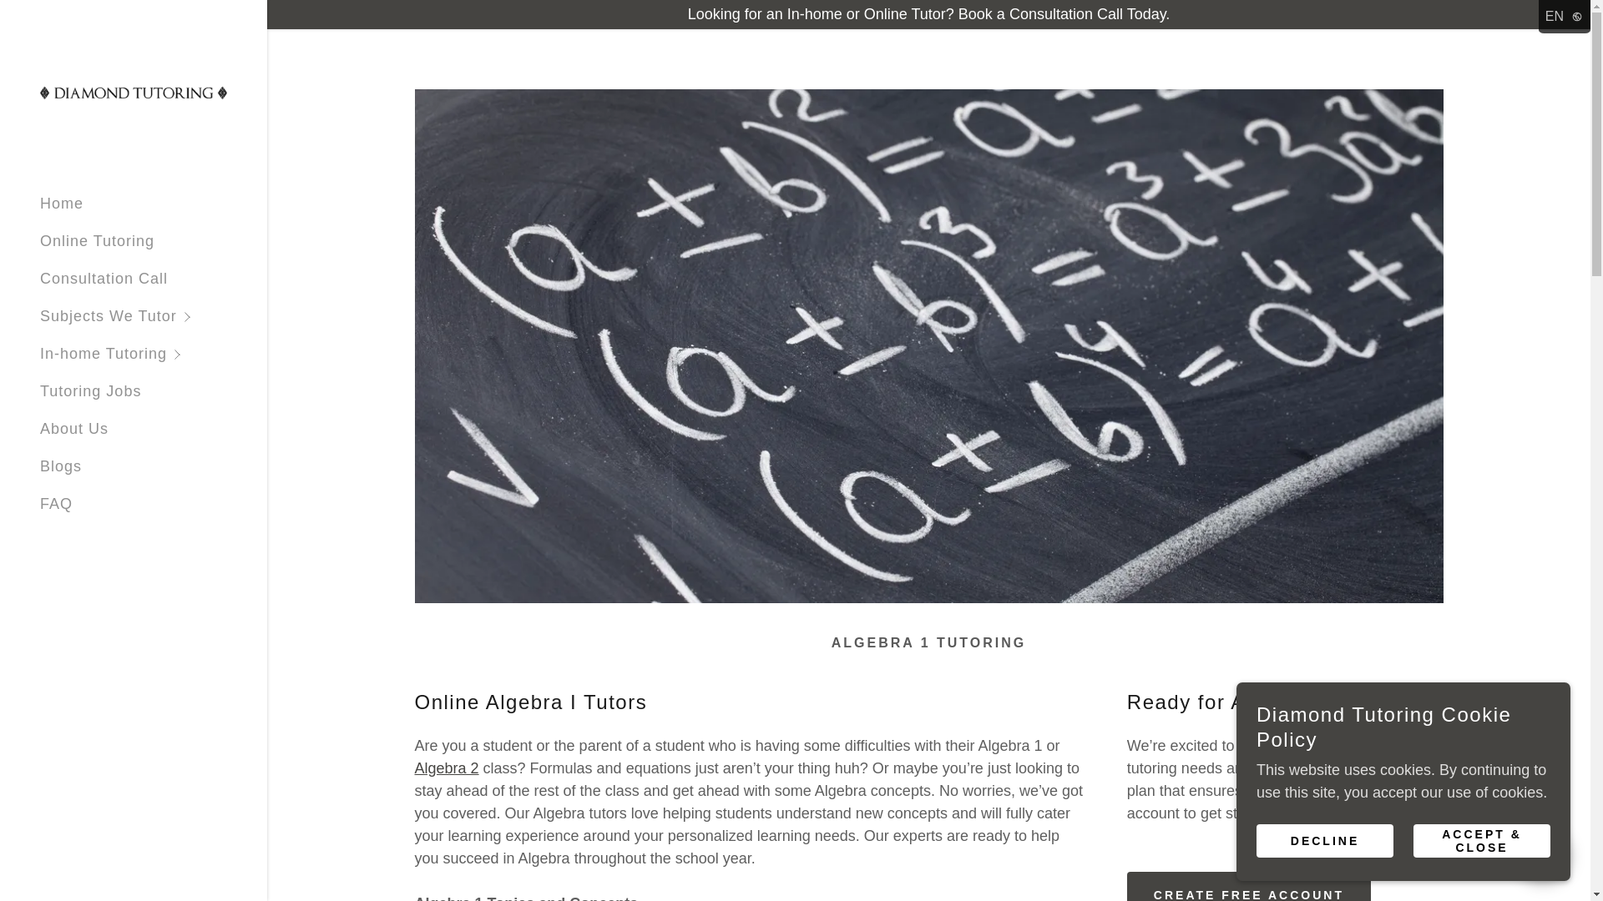 The height and width of the screenshot is (901, 1603). I want to click on About Us, so click(74, 429).